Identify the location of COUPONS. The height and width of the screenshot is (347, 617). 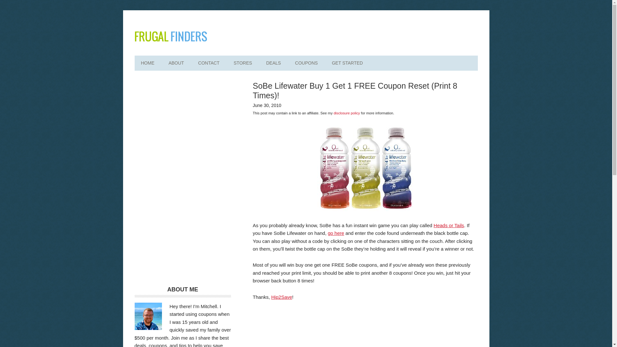
(307, 63).